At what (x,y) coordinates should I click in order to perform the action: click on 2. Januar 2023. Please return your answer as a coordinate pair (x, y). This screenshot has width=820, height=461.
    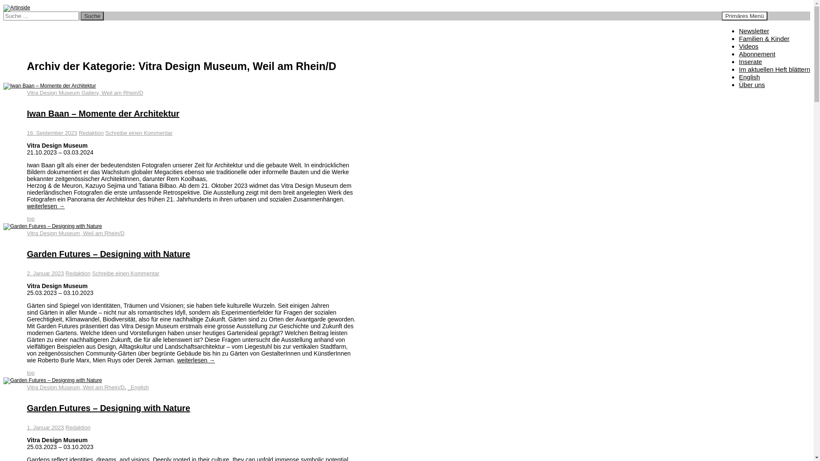
    Looking at the image, I should click on (45, 273).